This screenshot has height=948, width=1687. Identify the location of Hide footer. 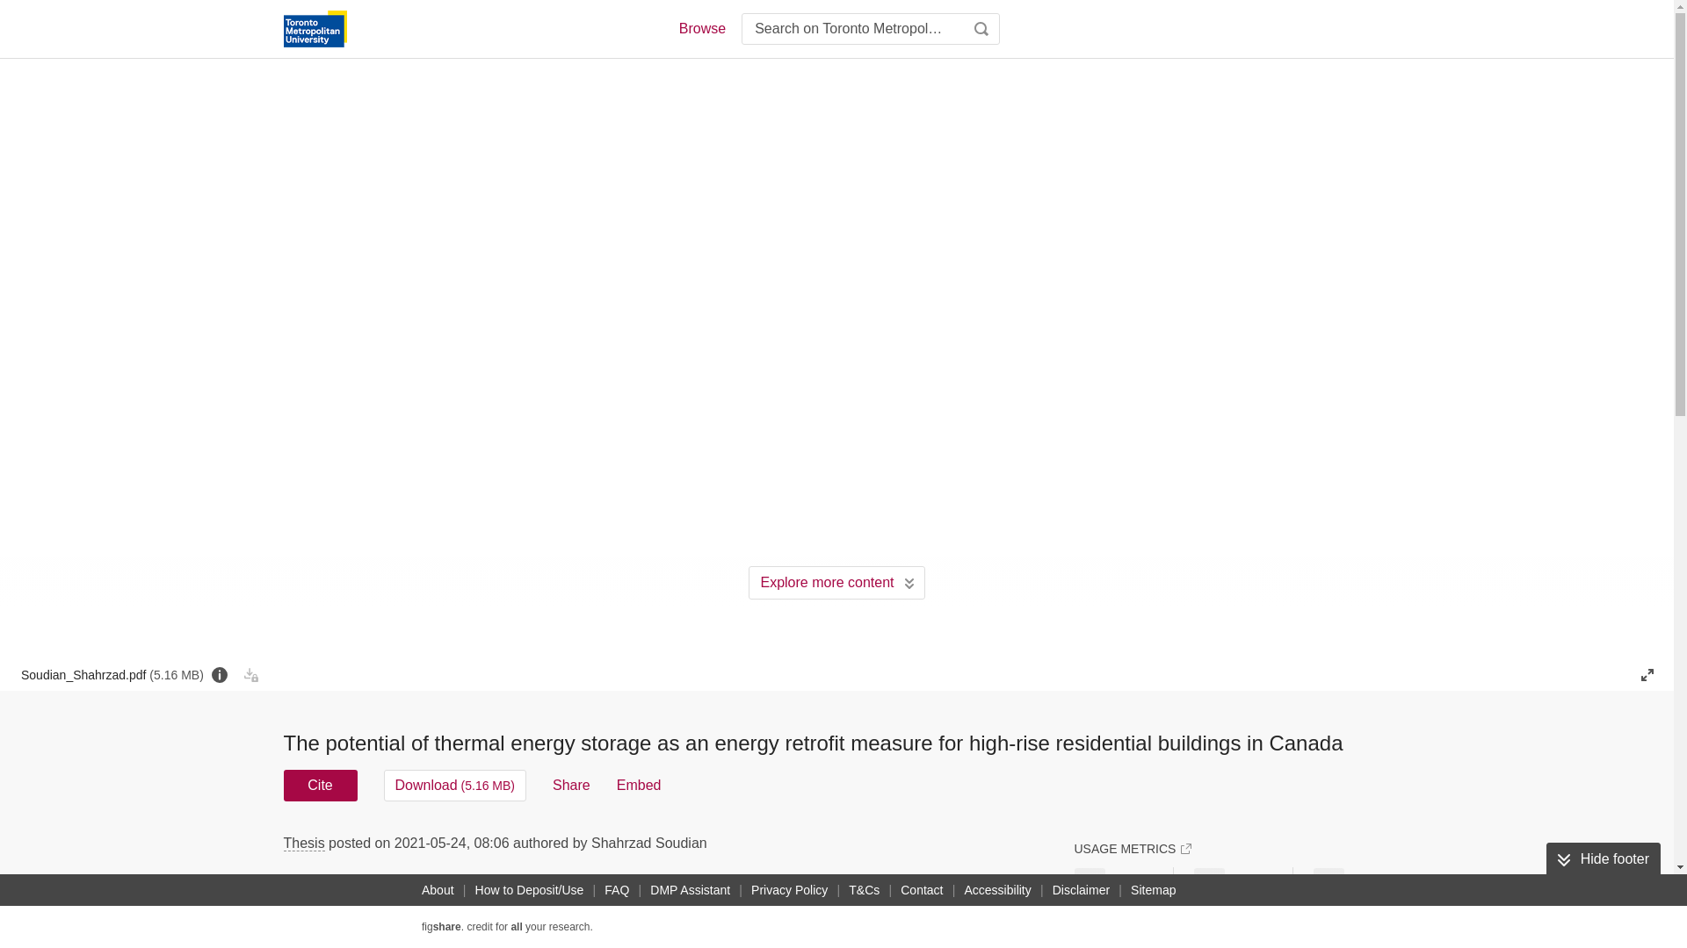
(1603, 858).